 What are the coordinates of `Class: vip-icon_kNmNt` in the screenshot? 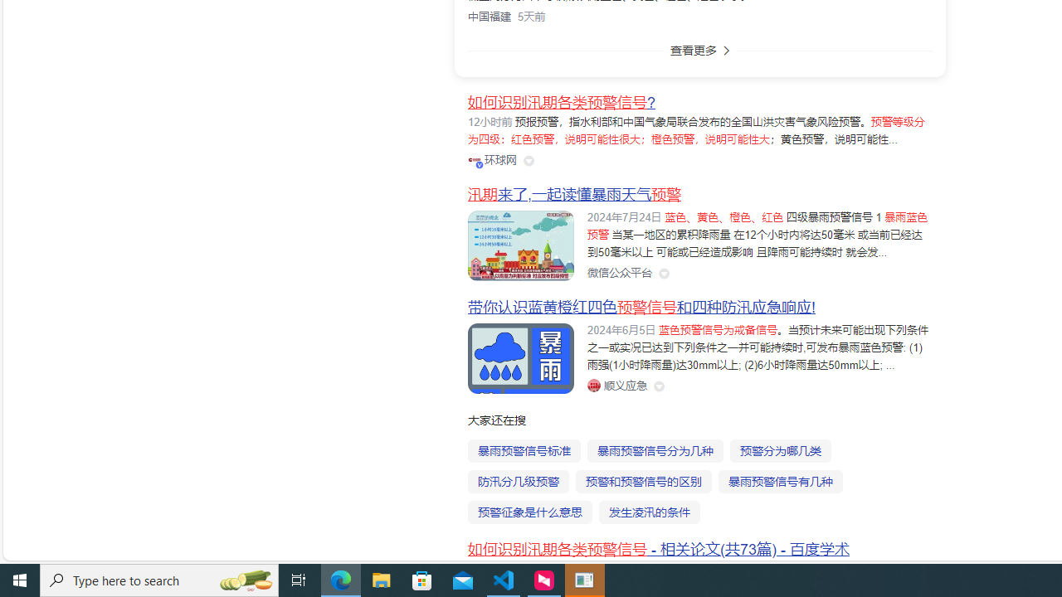 It's located at (480, 164).